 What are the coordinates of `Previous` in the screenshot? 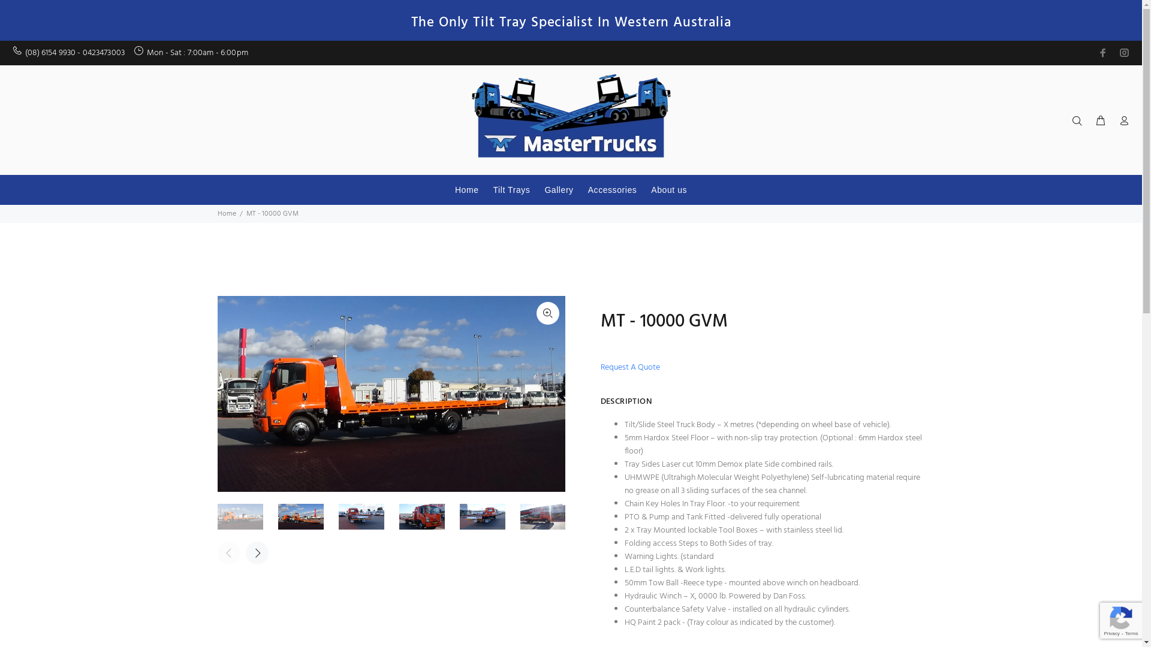 It's located at (228, 553).